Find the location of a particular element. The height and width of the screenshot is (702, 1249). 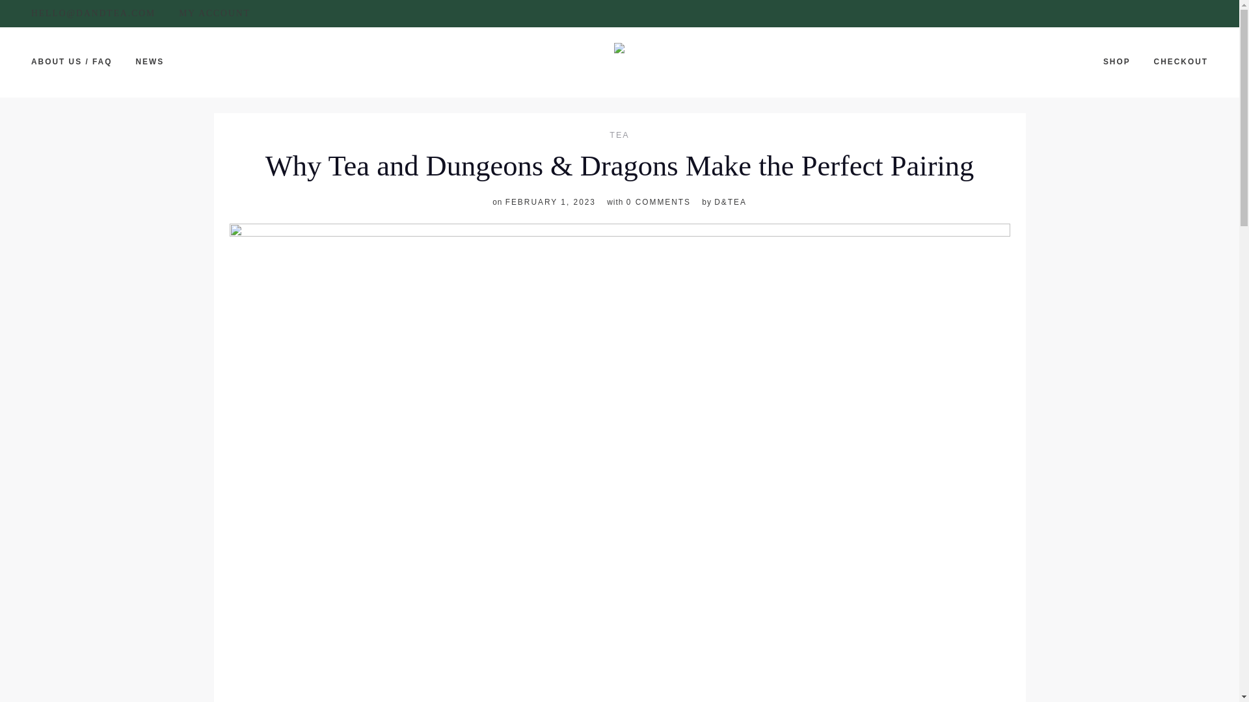

TEA is located at coordinates (619, 136).